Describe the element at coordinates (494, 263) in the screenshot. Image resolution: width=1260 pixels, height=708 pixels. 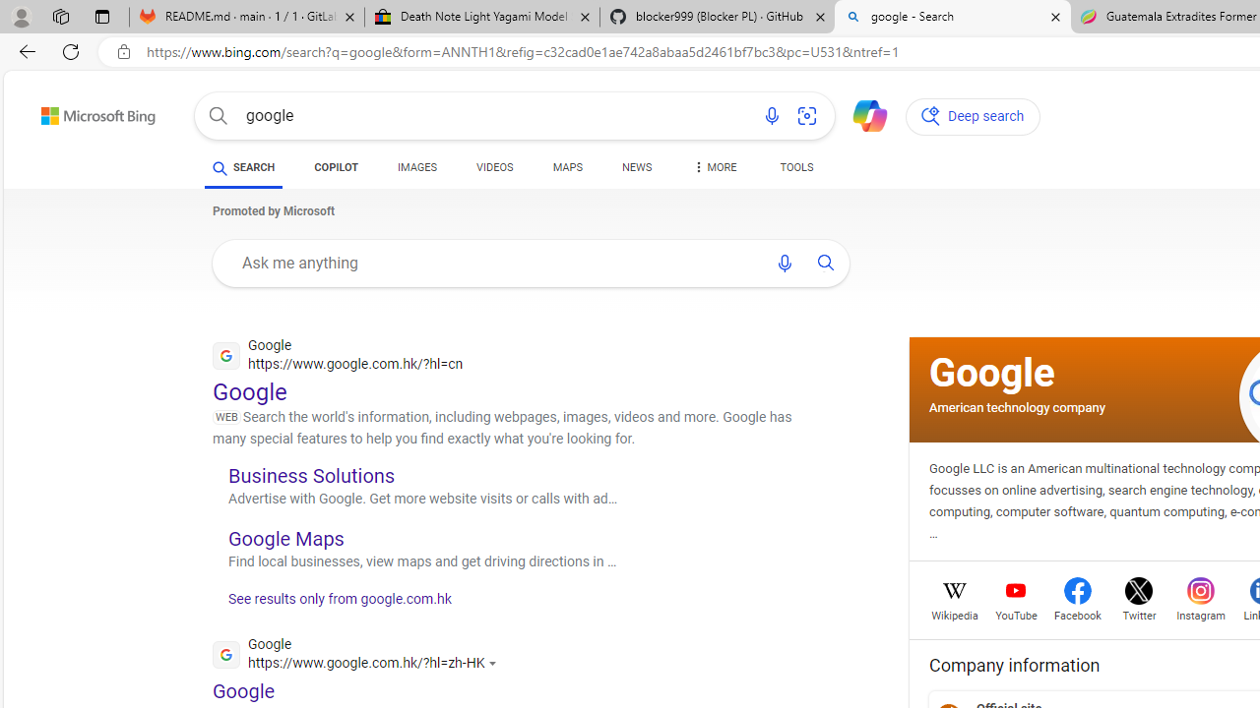
I see `Ask me anything` at that location.